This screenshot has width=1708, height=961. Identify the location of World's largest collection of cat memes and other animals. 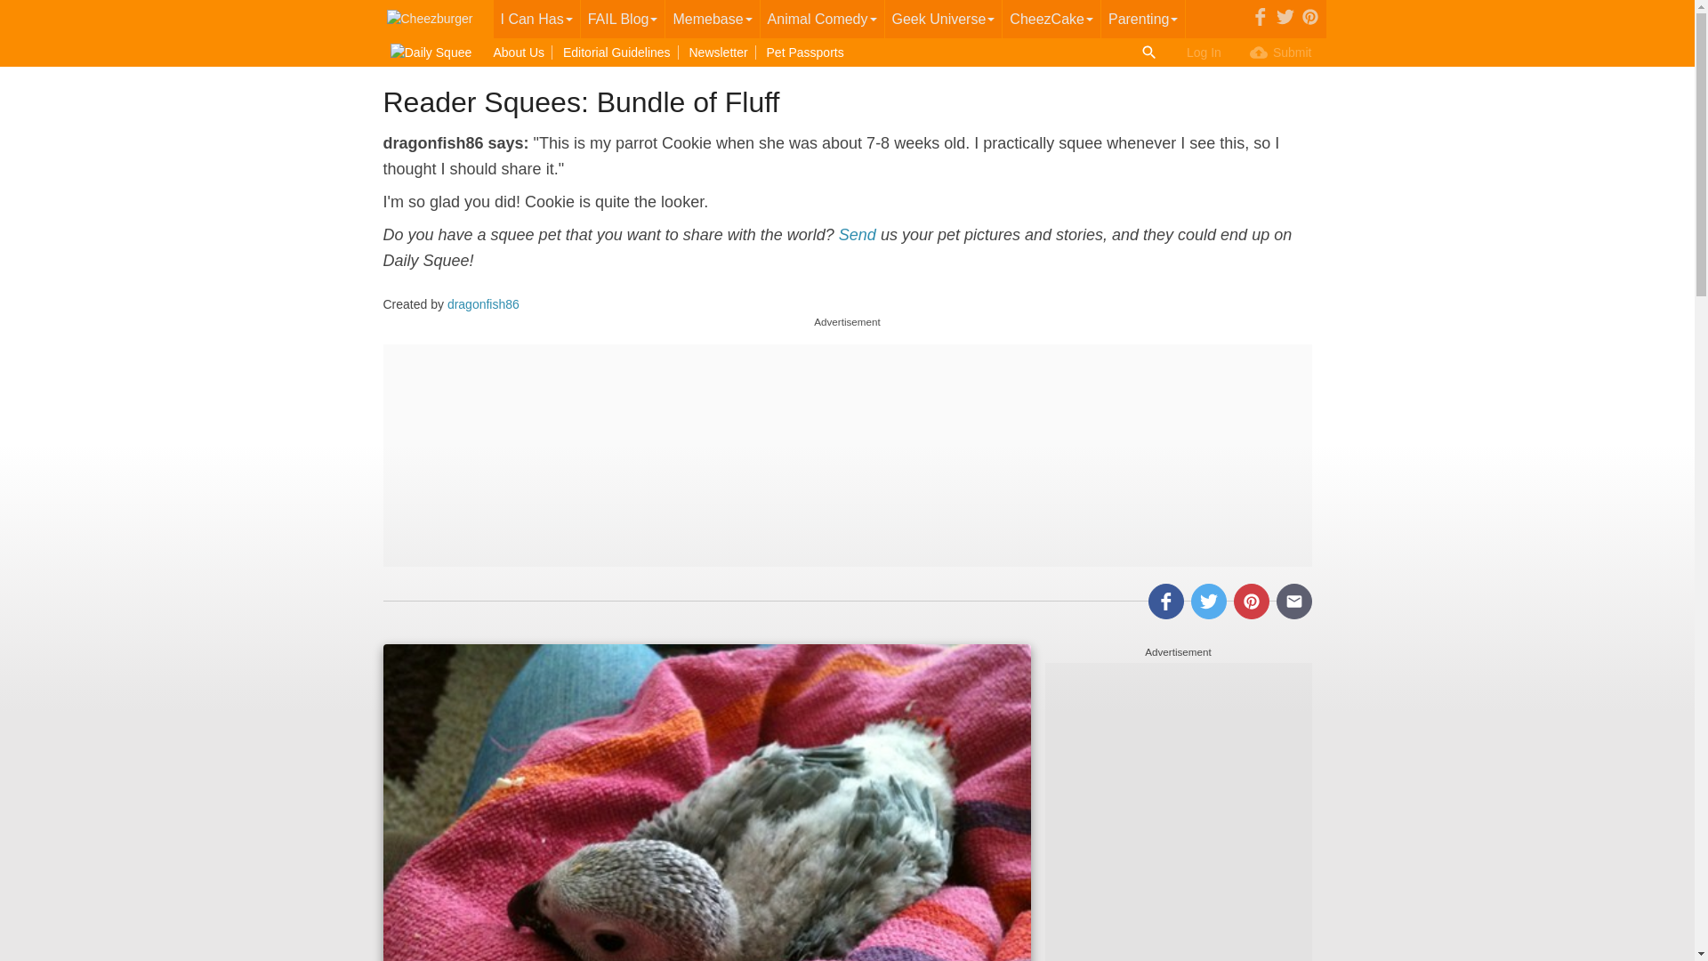
(536, 20).